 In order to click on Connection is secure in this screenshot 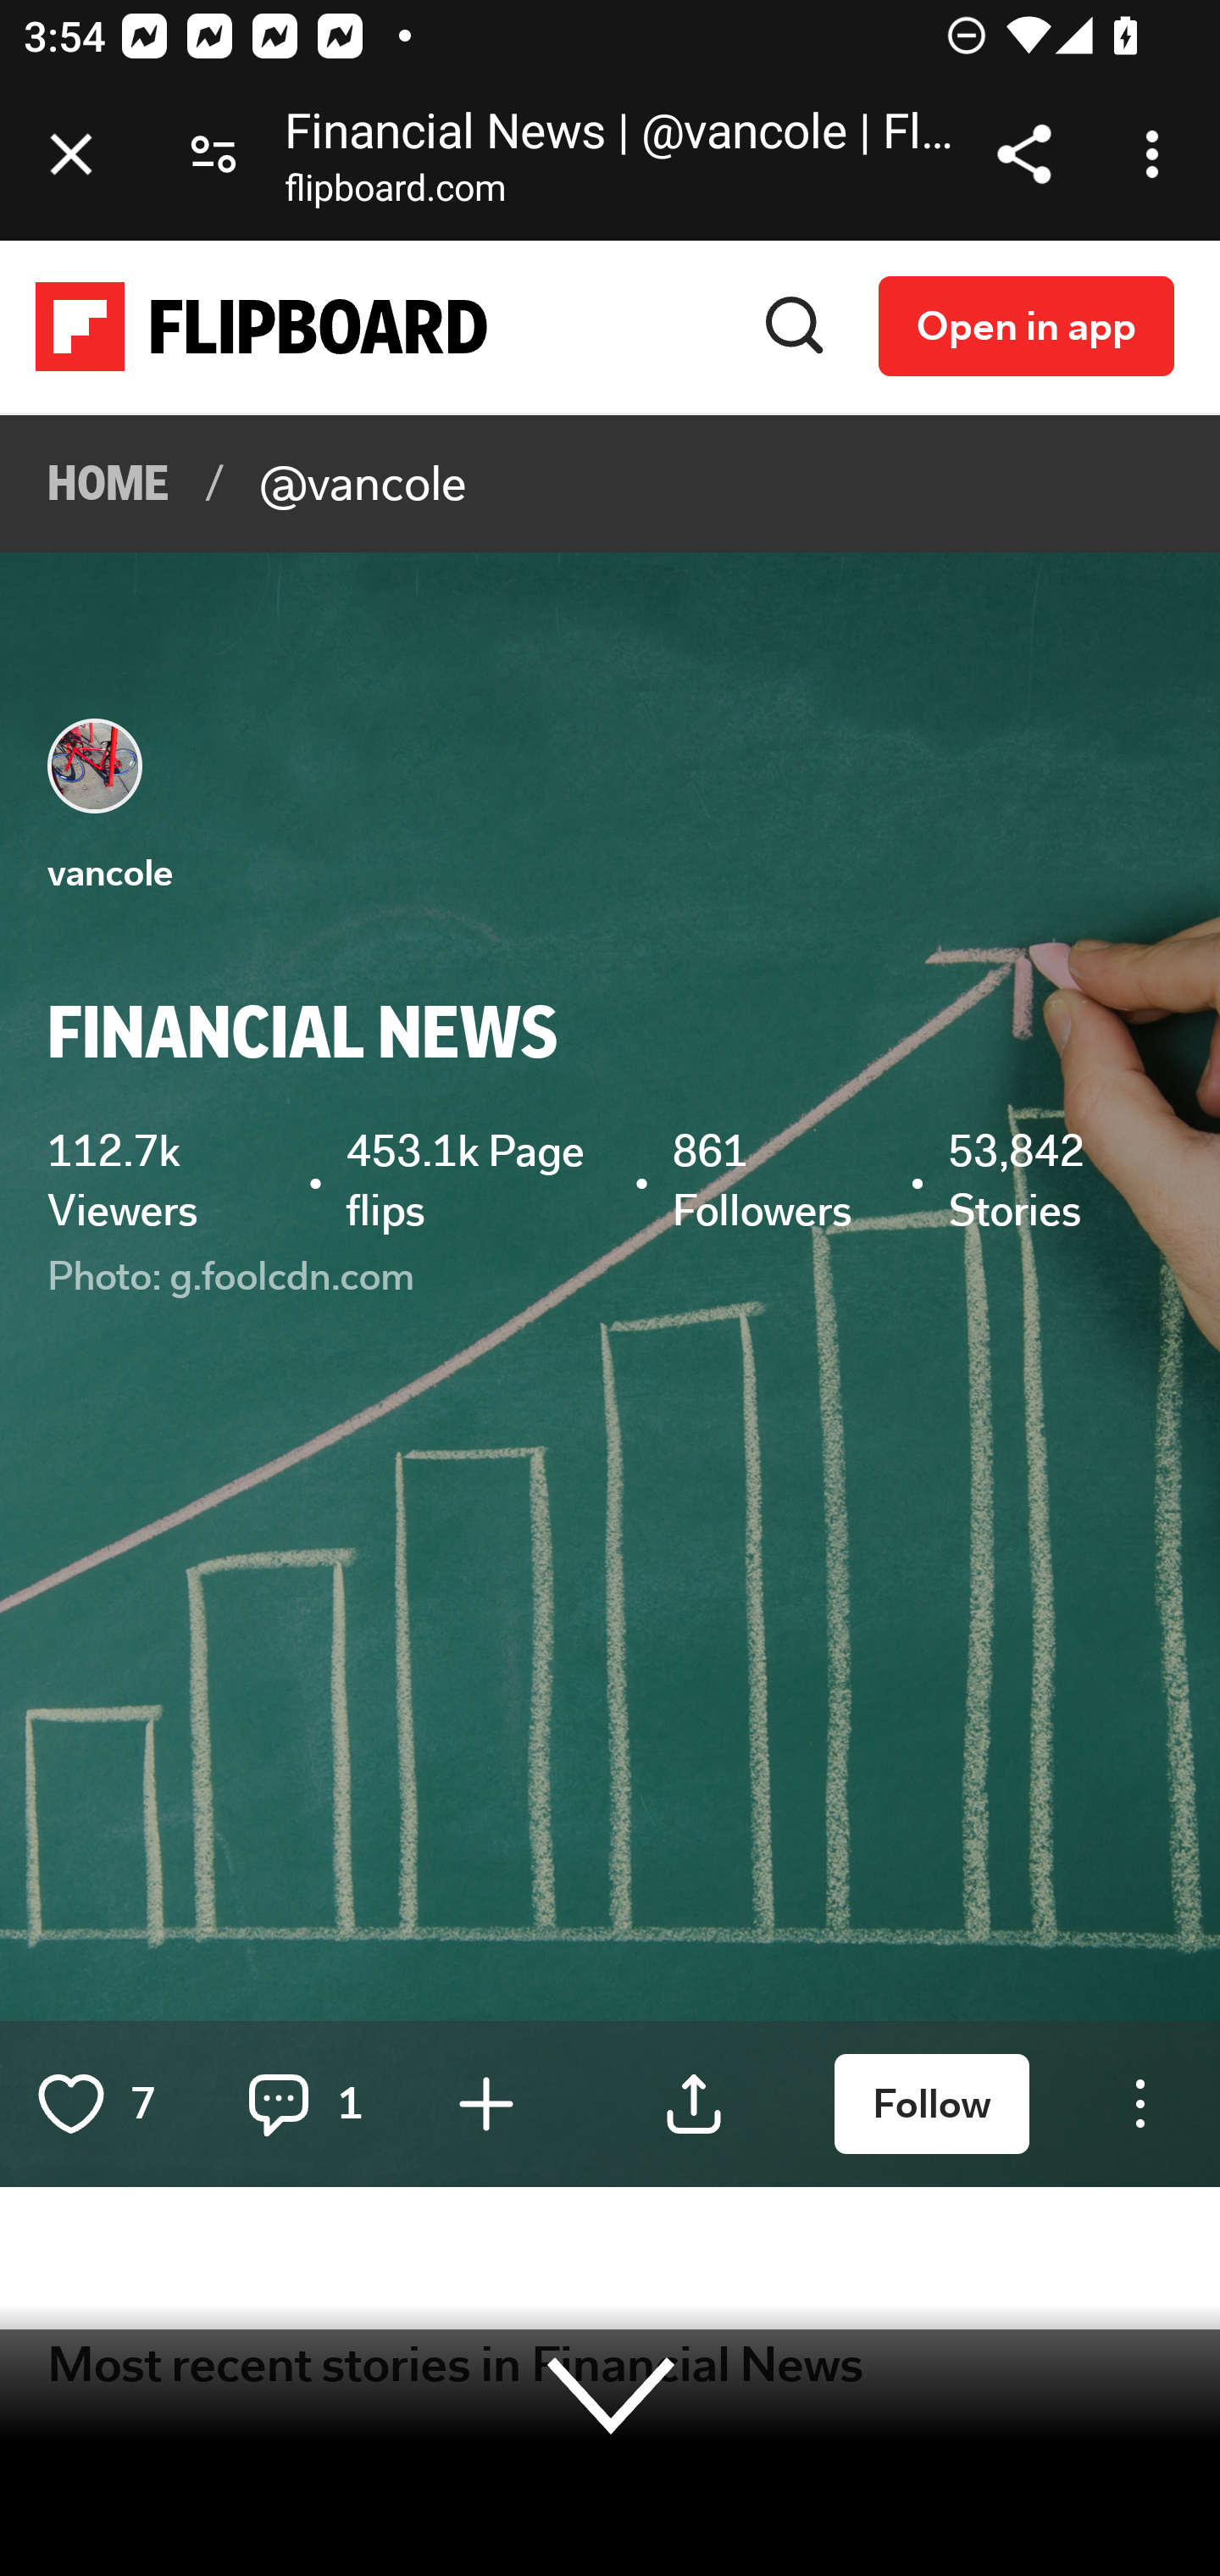, I will do `click(213, 154)`.